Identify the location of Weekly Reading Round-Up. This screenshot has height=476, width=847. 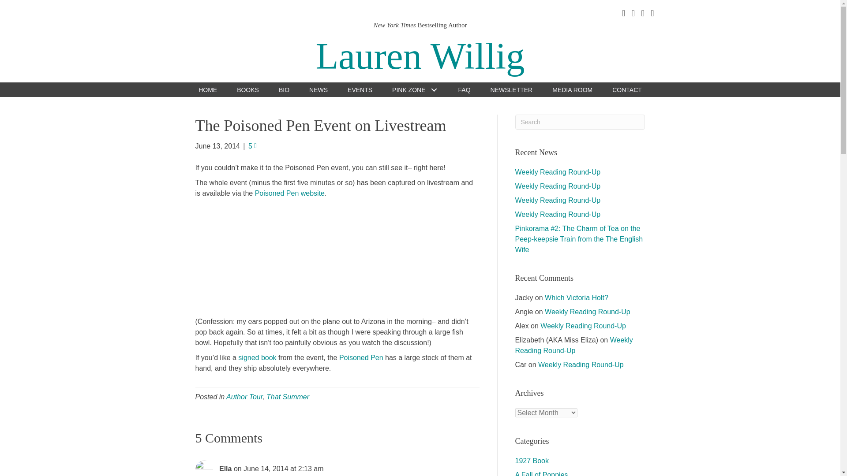
(558, 200).